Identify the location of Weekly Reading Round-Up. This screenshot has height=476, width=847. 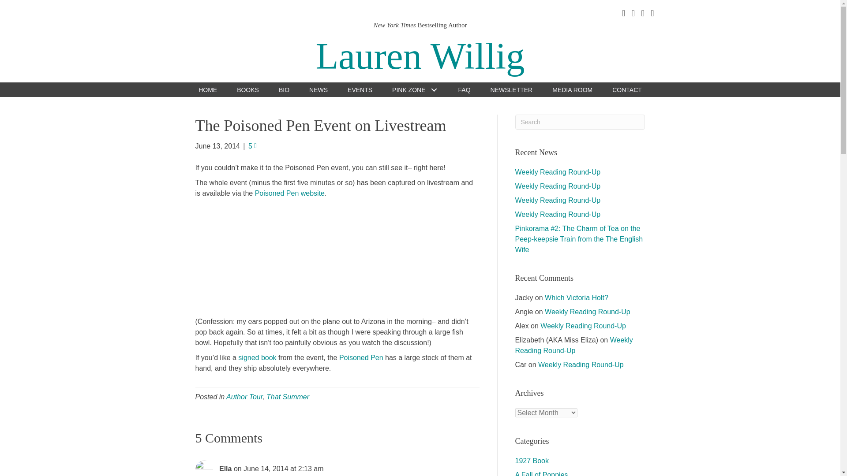
(558, 200).